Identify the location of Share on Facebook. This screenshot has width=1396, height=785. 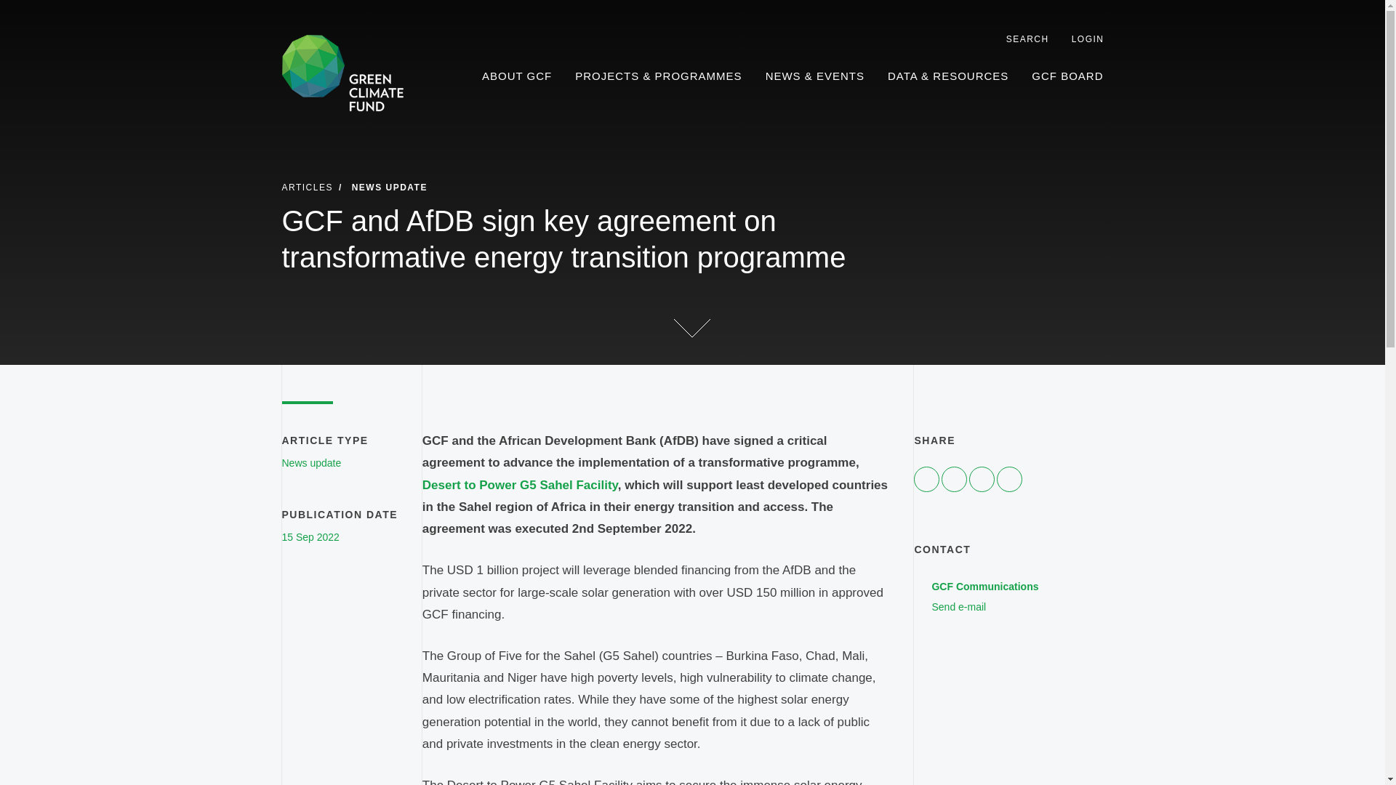
(954, 479).